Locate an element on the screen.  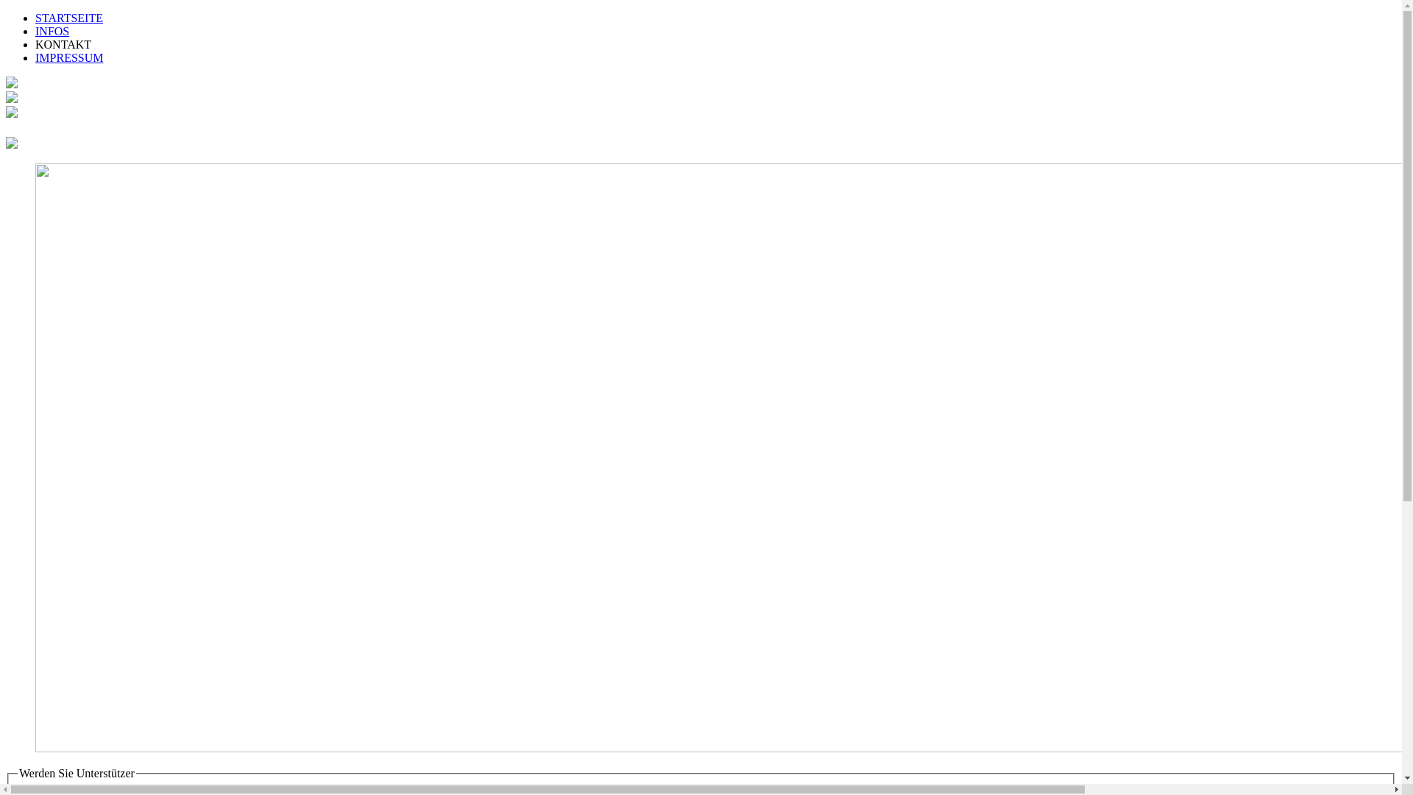
INFOS is located at coordinates (52, 31).